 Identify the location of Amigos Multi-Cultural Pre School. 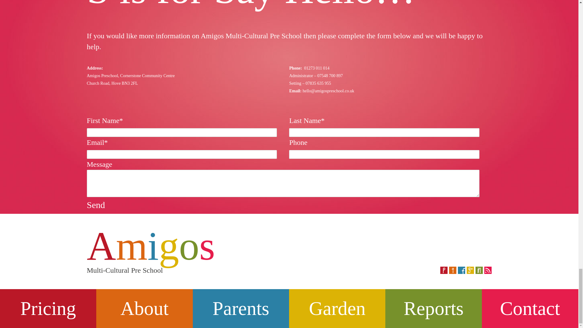
(276, 234).